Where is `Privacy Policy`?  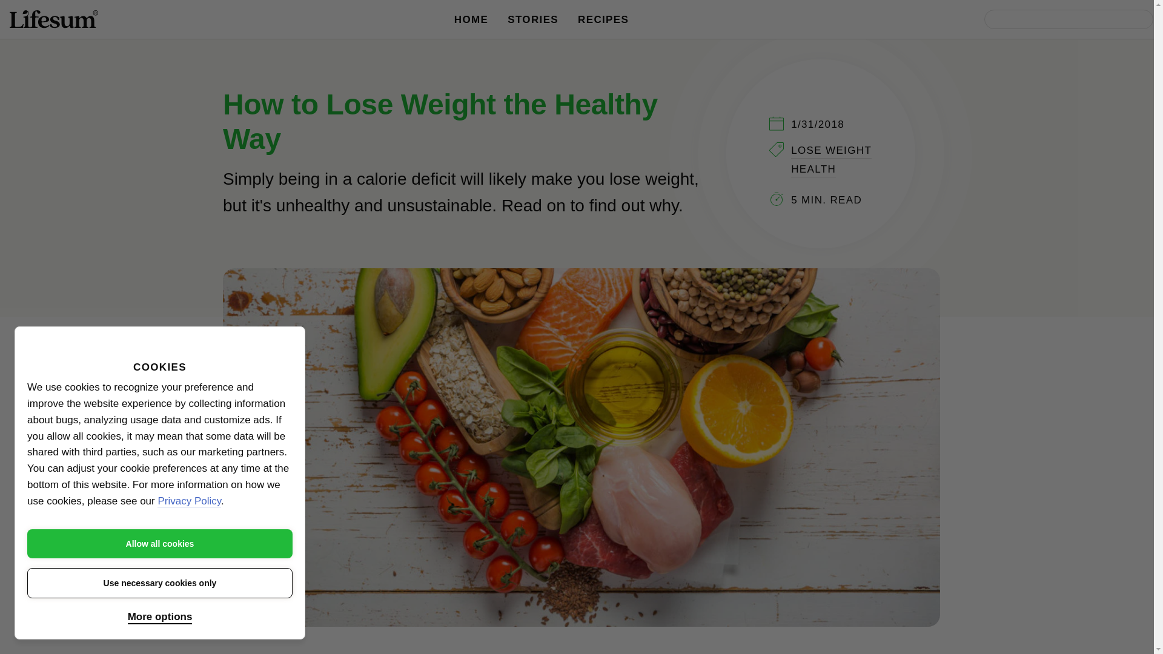 Privacy Policy is located at coordinates (189, 501).